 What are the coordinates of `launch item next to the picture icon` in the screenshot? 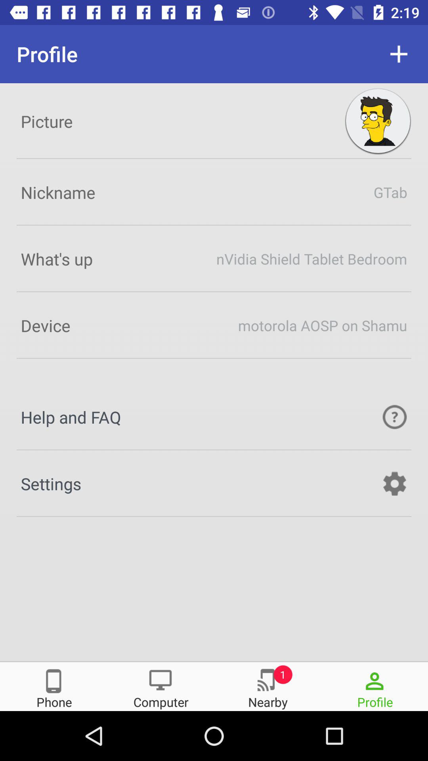 It's located at (378, 121).